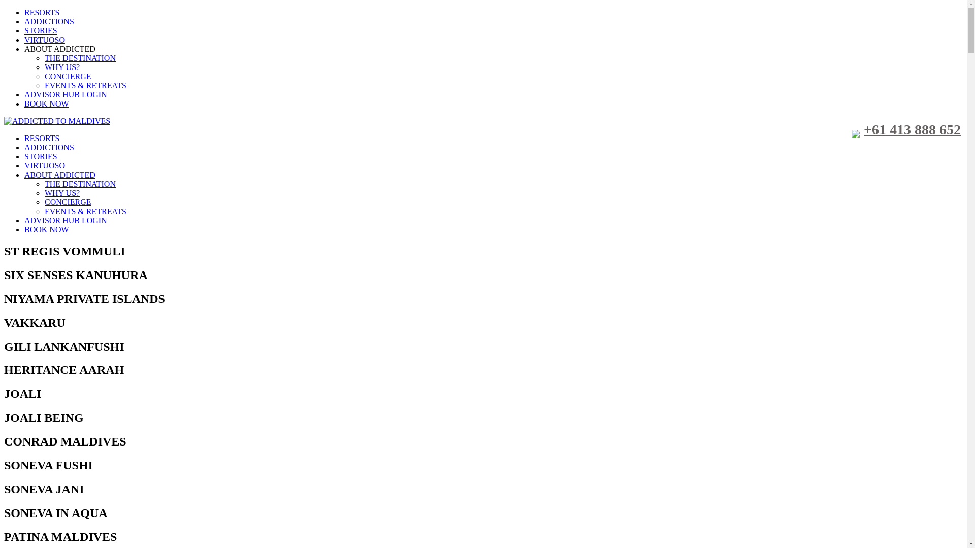 This screenshot has height=548, width=975. What do you see at coordinates (62, 193) in the screenshot?
I see `WHY US?` at bounding box center [62, 193].